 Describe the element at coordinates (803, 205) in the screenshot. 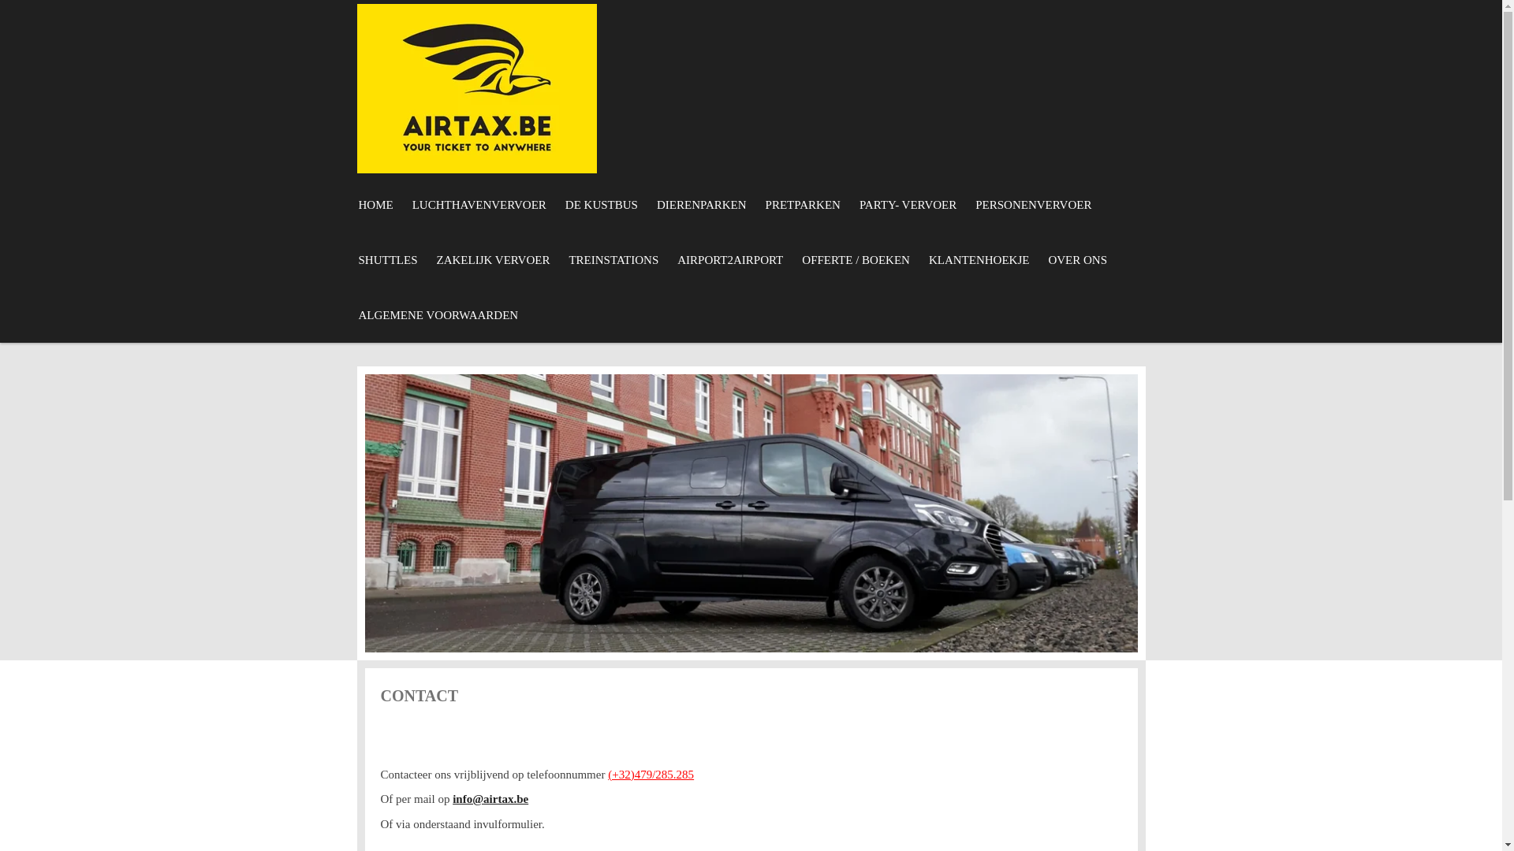

I see `PRETPARKEN` at that location.